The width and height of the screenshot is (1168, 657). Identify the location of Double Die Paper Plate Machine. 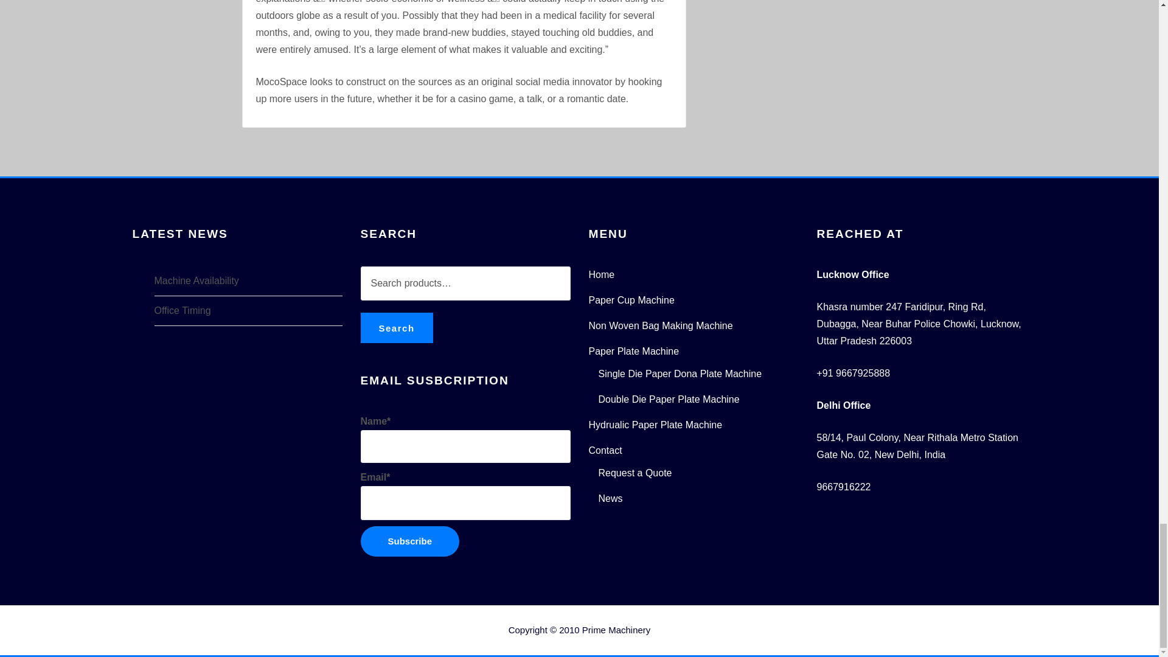
(669, 399).